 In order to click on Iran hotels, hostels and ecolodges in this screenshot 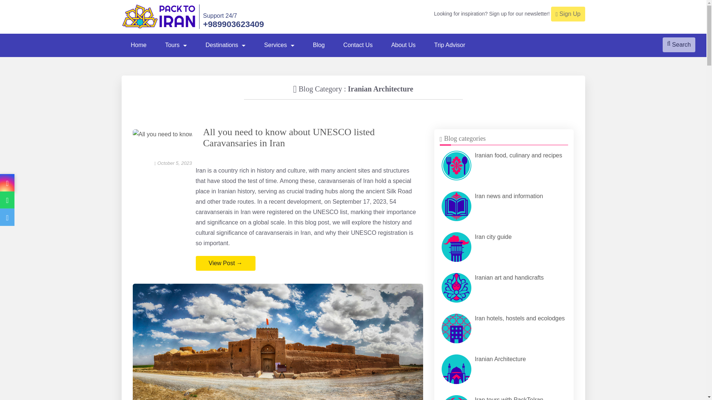, I will do `click(504, 329)`.